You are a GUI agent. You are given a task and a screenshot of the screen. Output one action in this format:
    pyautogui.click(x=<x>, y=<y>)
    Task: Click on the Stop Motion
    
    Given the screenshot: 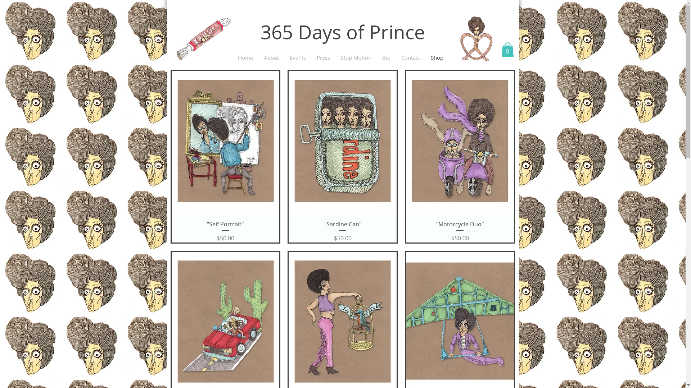 What is the action you would take?
    pyautogui.click(x=356, y=57)
    